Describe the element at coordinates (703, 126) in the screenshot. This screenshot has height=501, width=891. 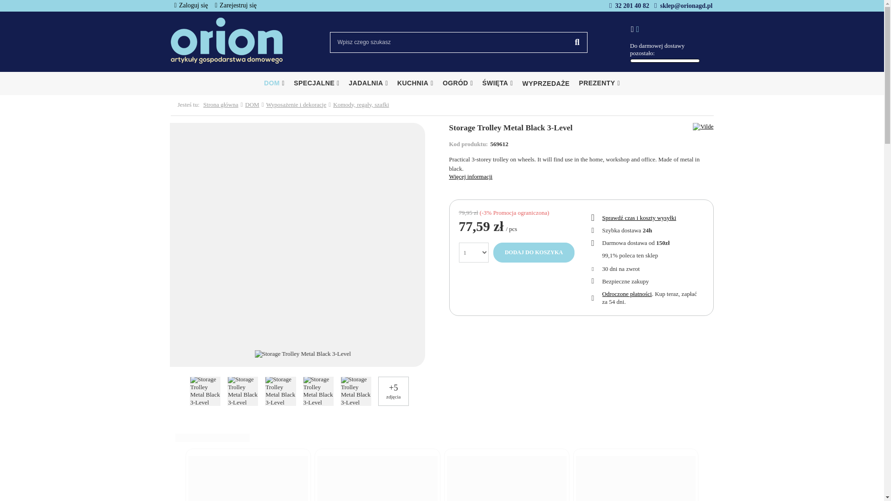
I see `Vilde` at that location.